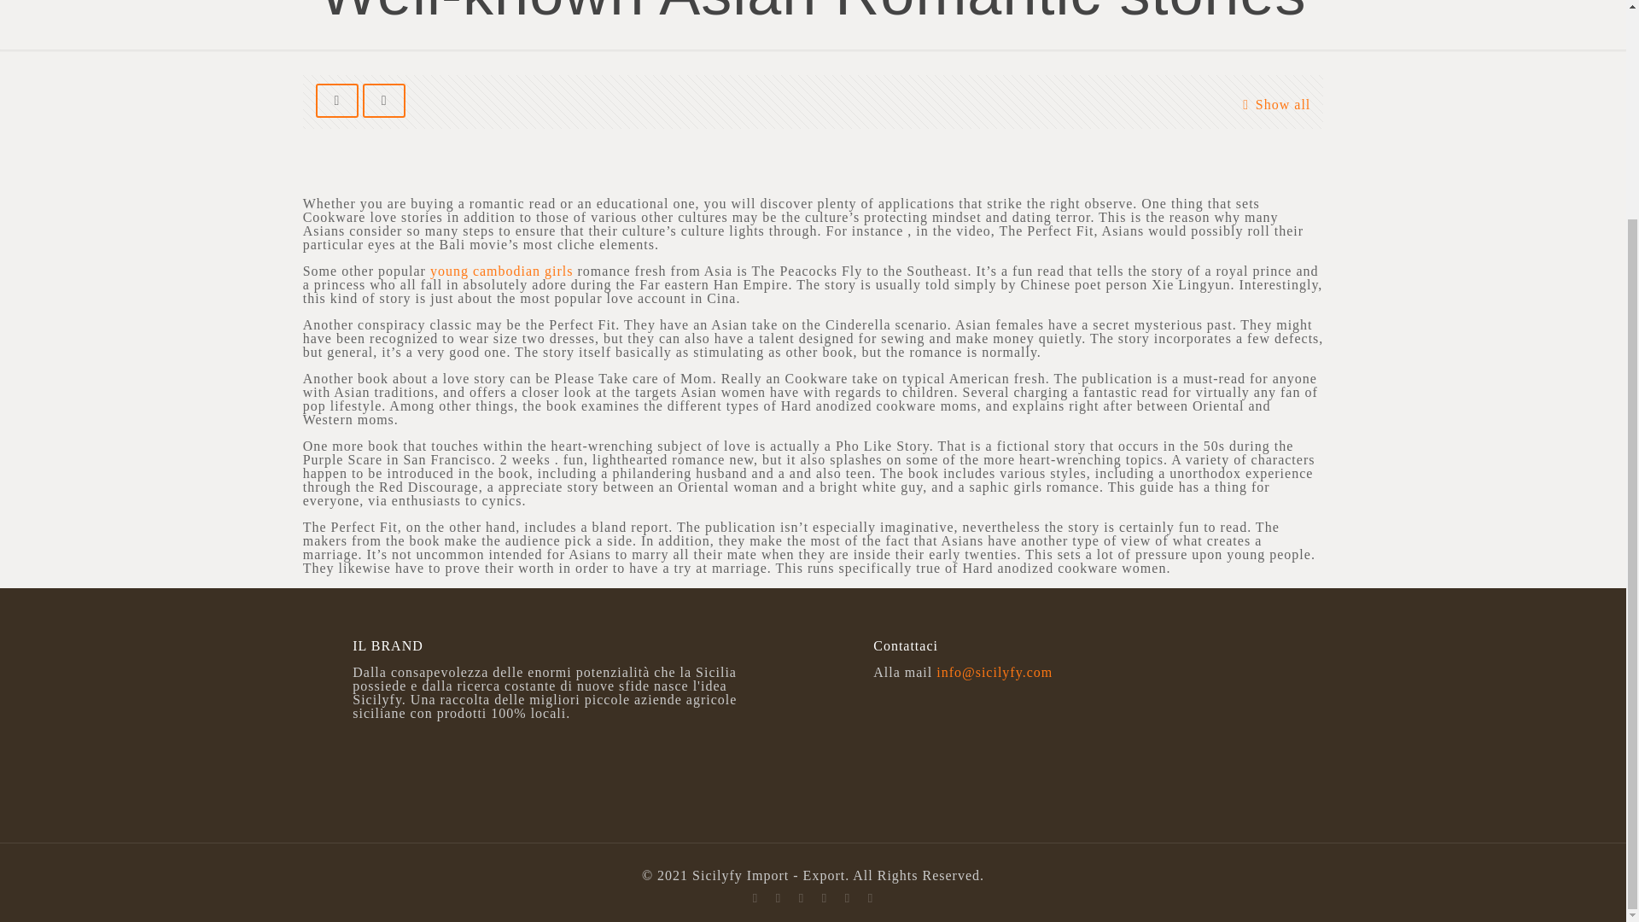 The width and height of the screenshot is (1639, 922). Describe the element at coordinates (1272, 104) in the screenshot. I see `Show all` at that location.